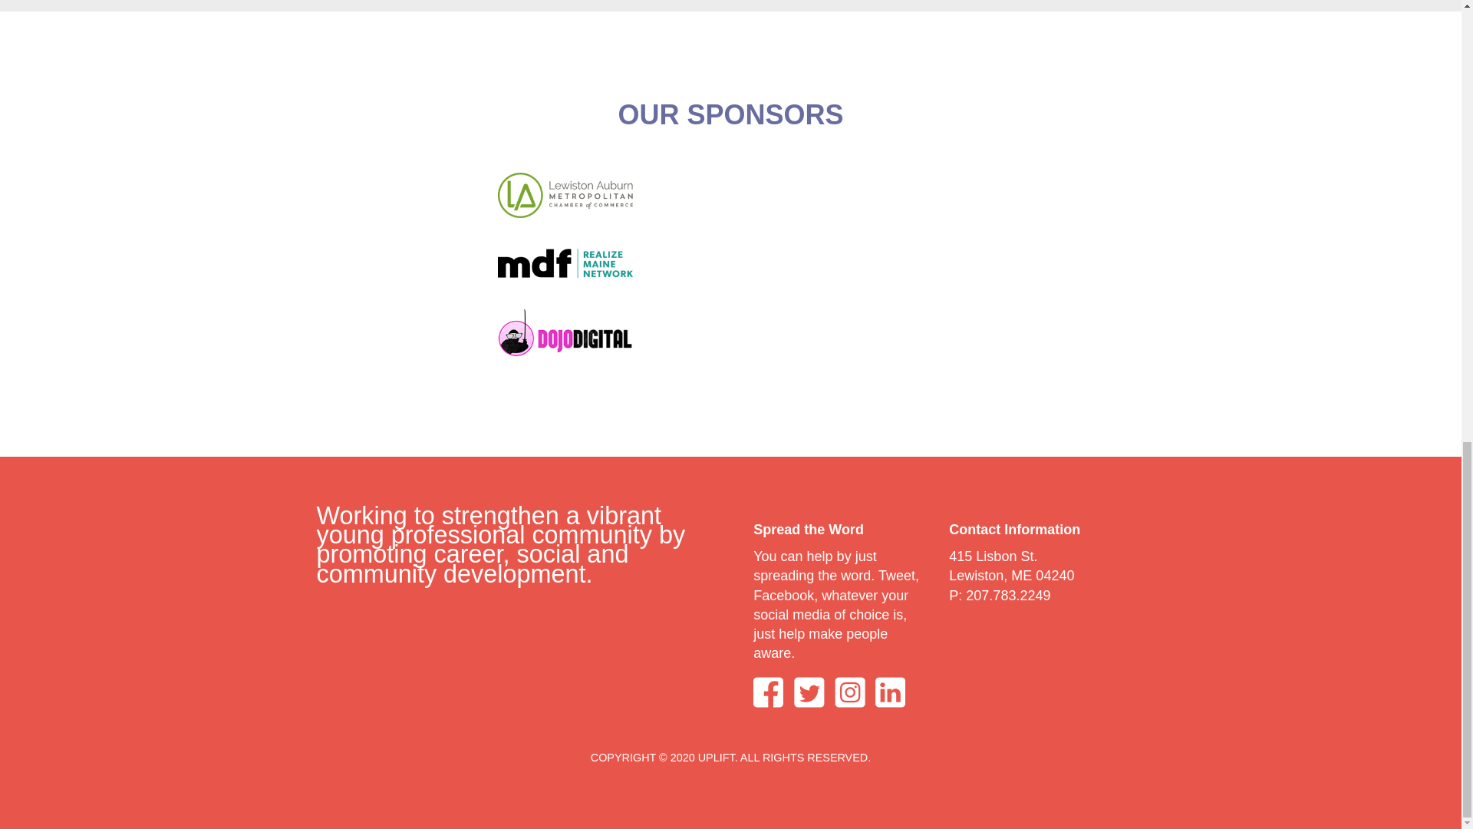 This screenshot has width=1473, height=829. Describe the element at coordinates (565, 332) in the screenshot. I see `Dojo Digital` at that location.